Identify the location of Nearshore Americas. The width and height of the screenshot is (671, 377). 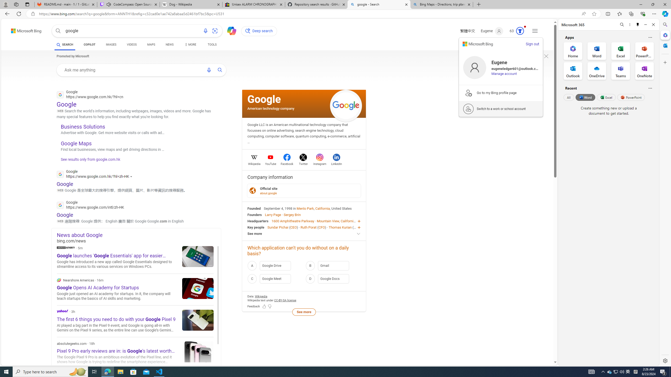
(135, 290).